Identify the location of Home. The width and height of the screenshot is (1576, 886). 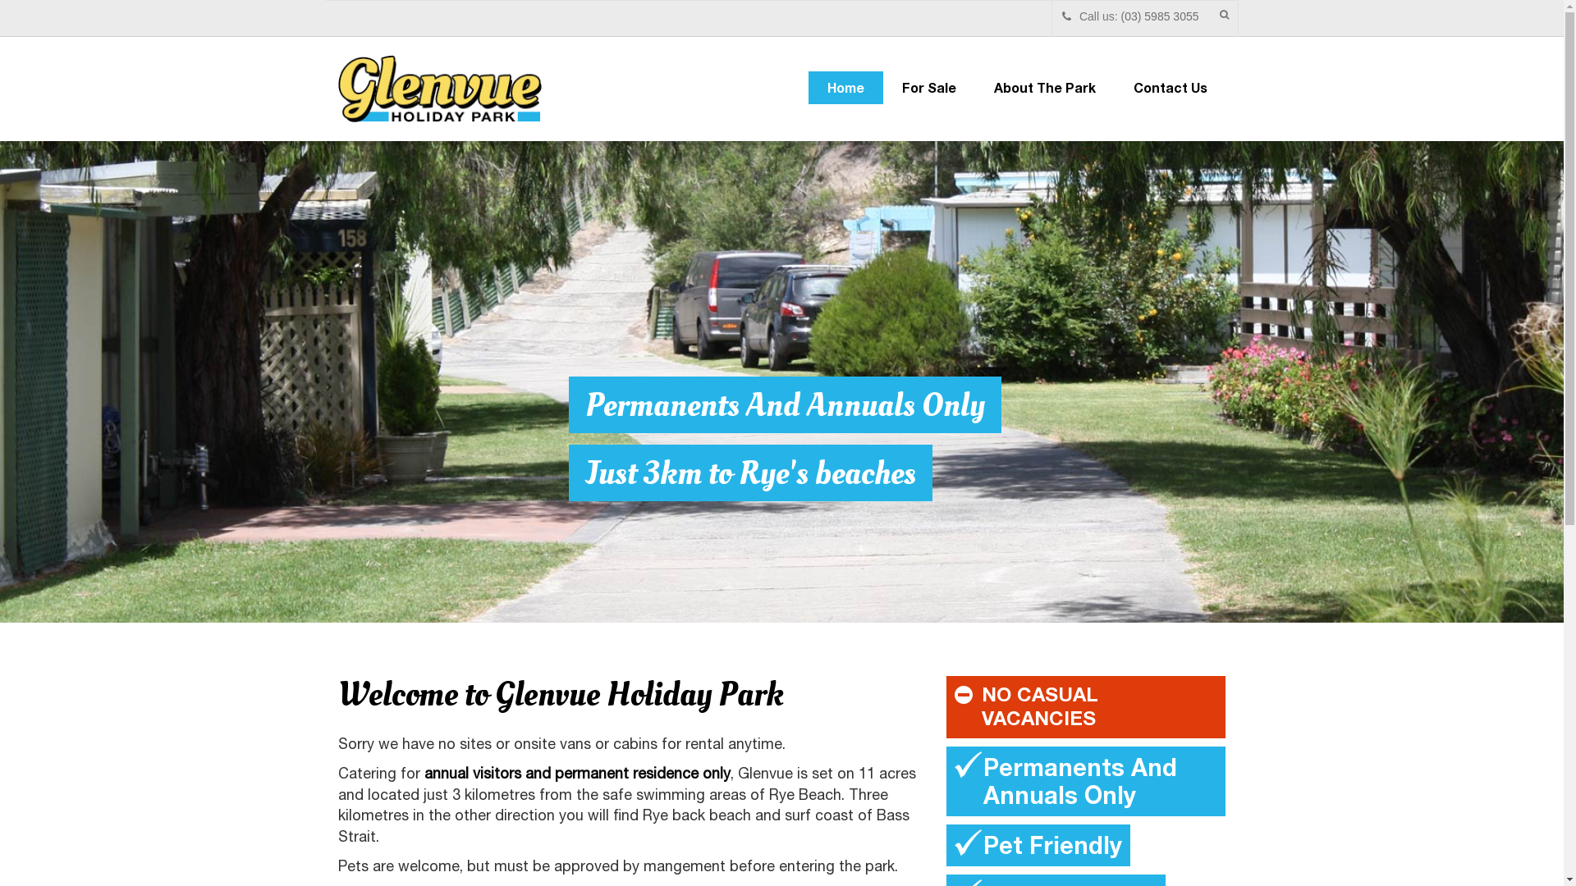
(845, 88).